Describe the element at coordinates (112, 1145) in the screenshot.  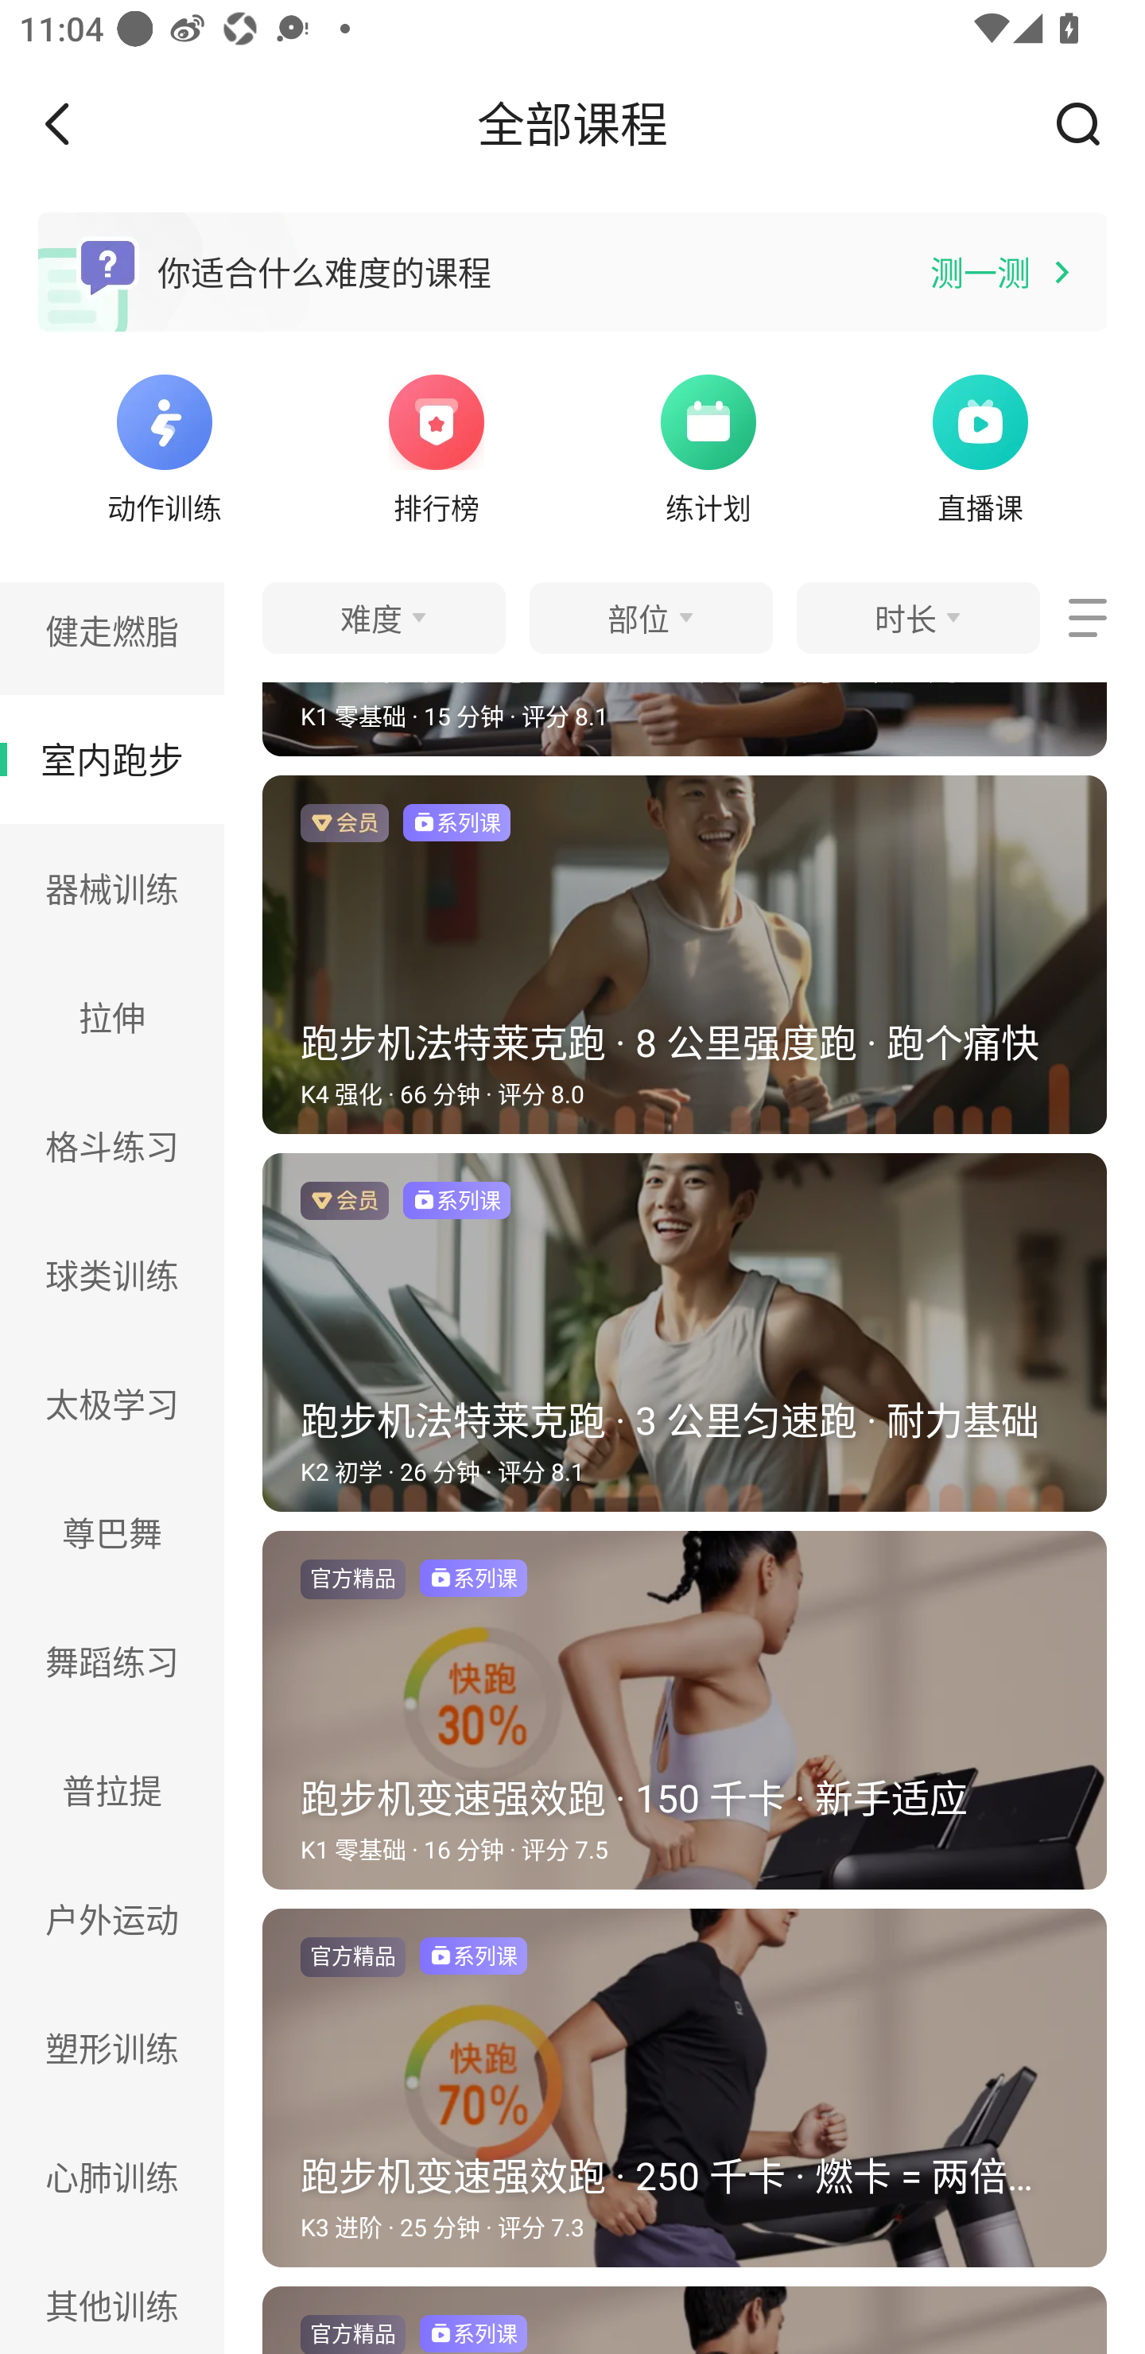
I see `格斗练习` at that location.